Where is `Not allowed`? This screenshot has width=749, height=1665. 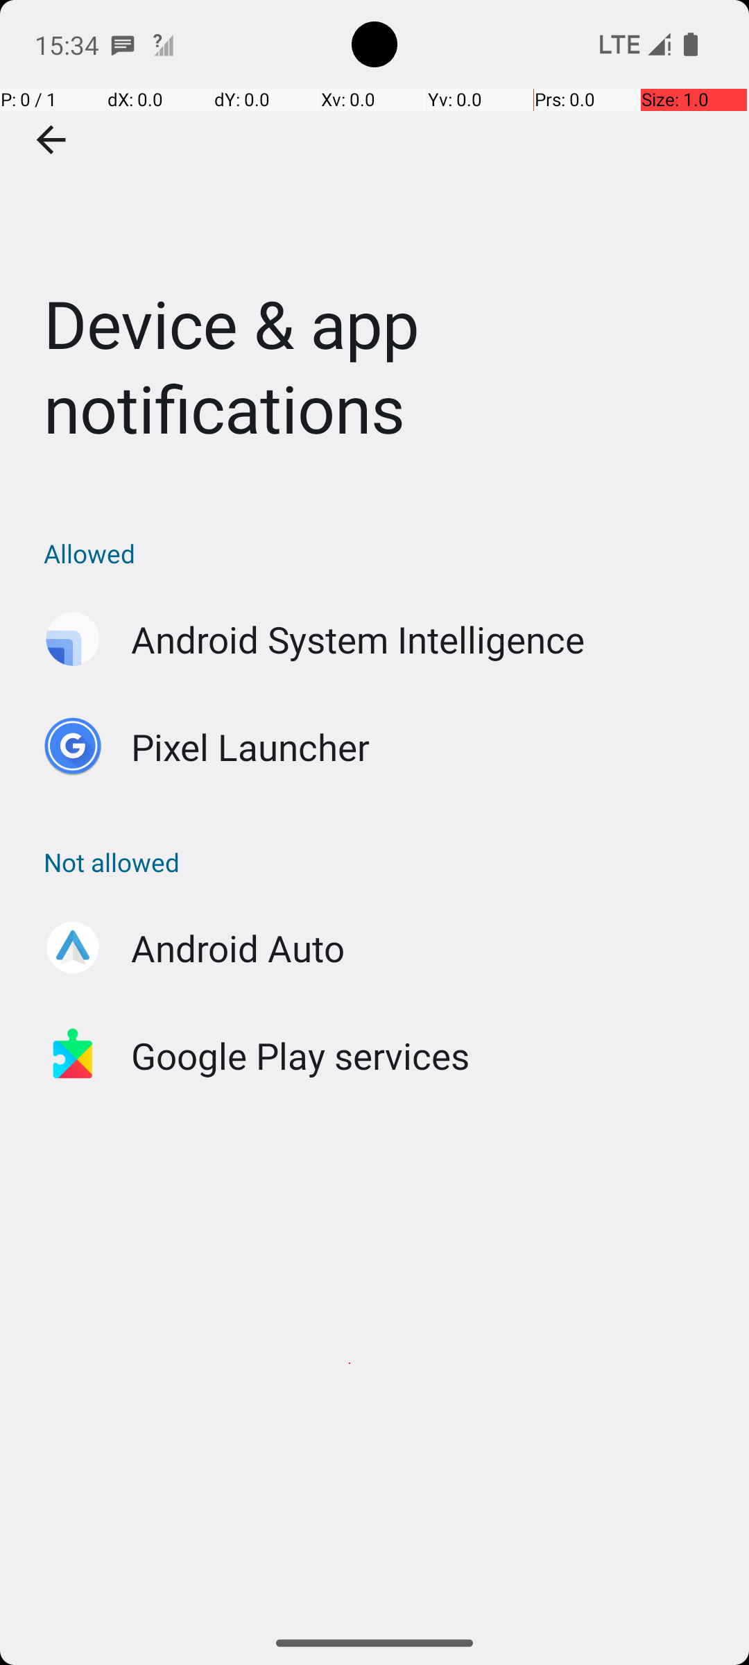
Not allowed is located at coordinates (381, 862).